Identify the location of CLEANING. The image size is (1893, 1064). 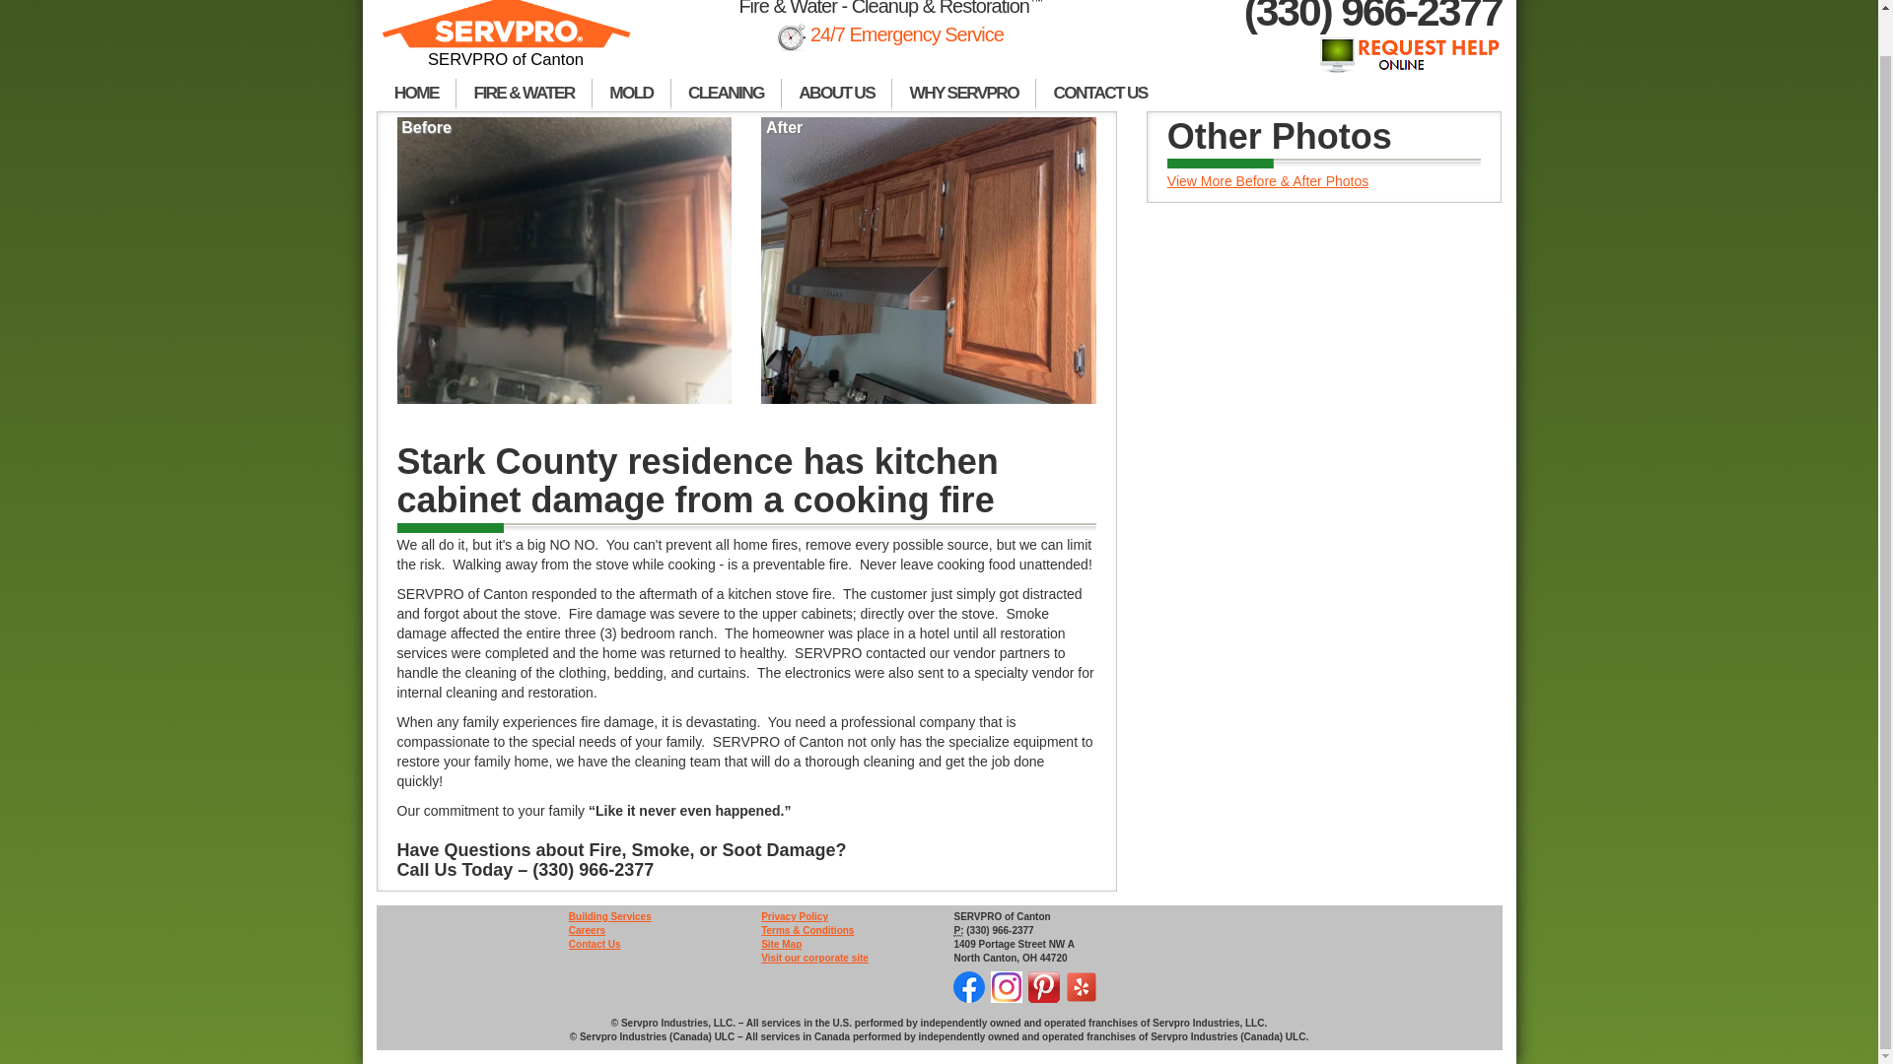
(726, 95).